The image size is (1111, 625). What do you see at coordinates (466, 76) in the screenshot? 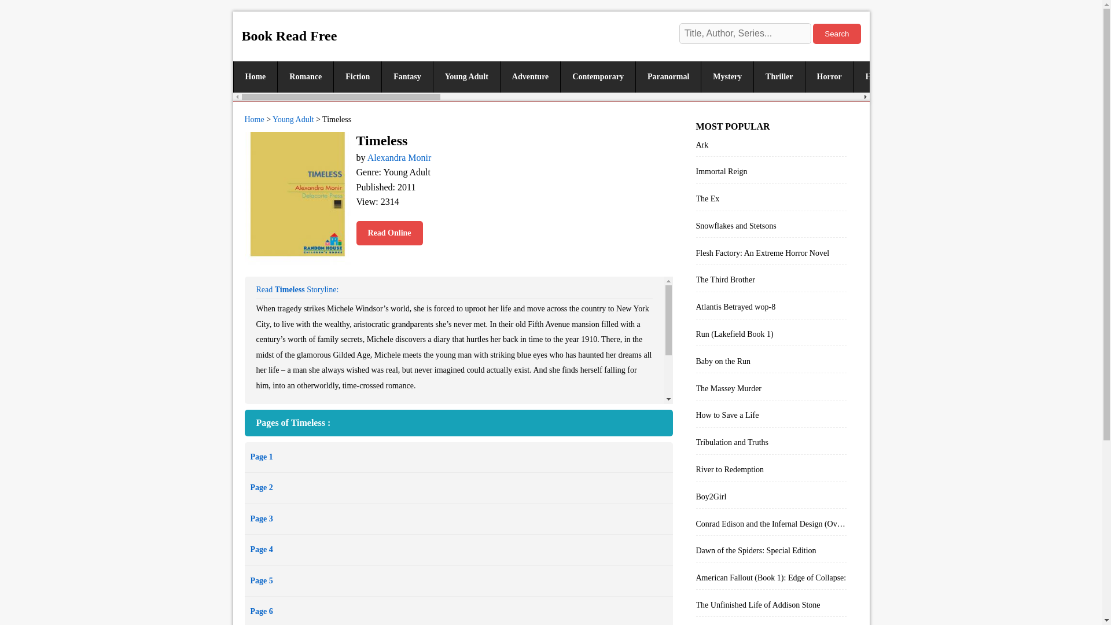
I see `Young Adult` at bounding box center [466, 76].